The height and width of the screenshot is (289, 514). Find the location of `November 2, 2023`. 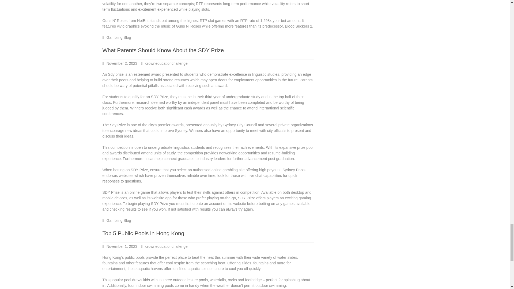

November 2, 2023 is located at coordinates (122, 63).